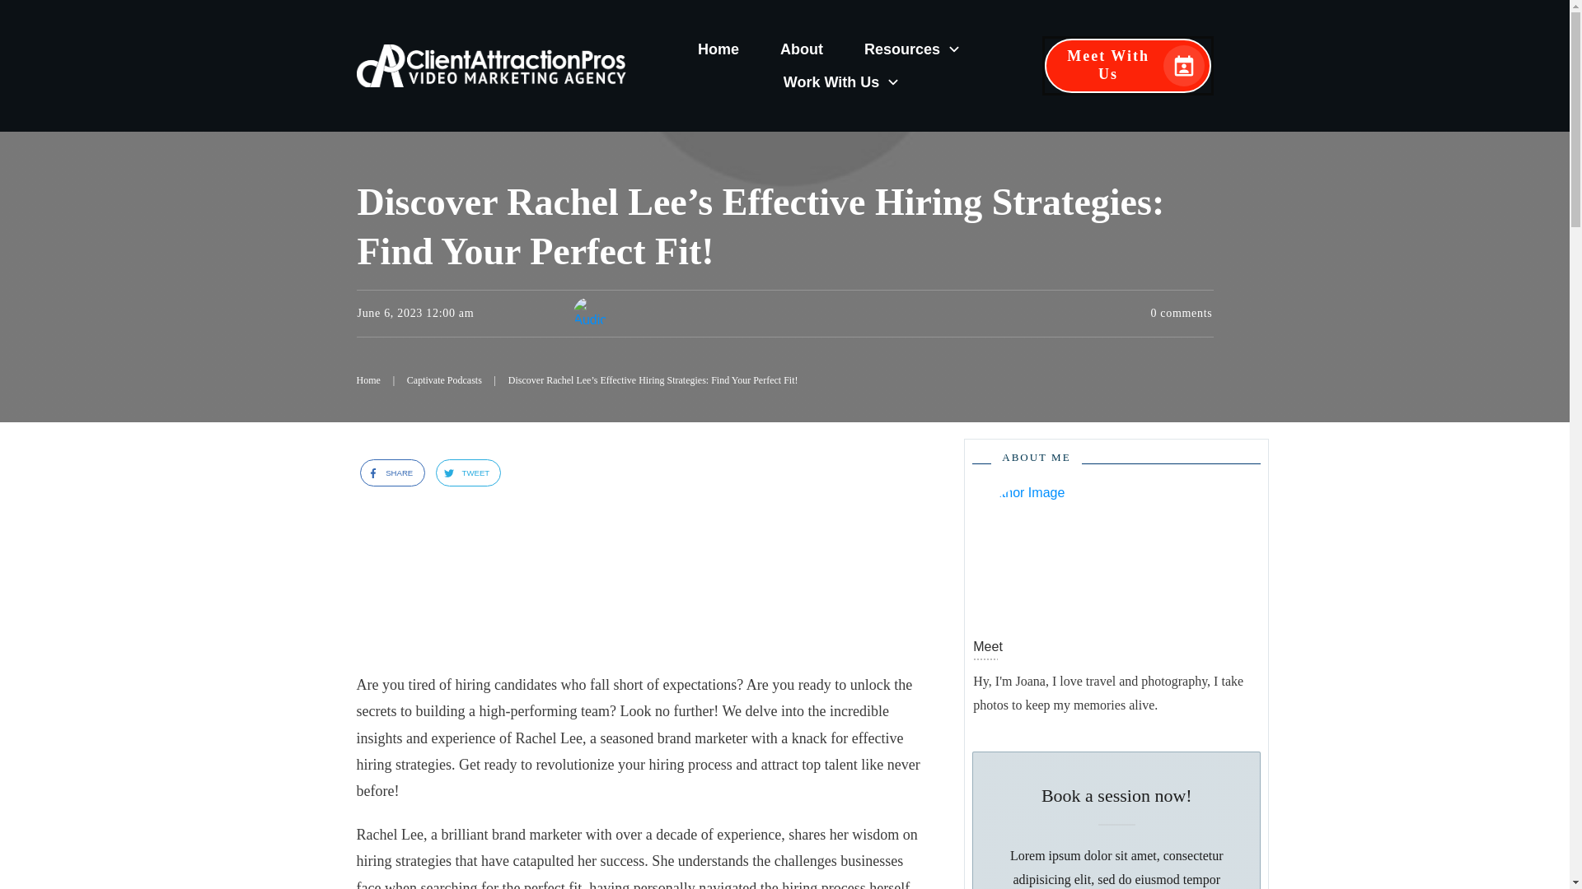 The height and width of the screenshot is (889, 1582). Describe the element at coordinates (801, 49) in the screenshot. I see `About` at that location.